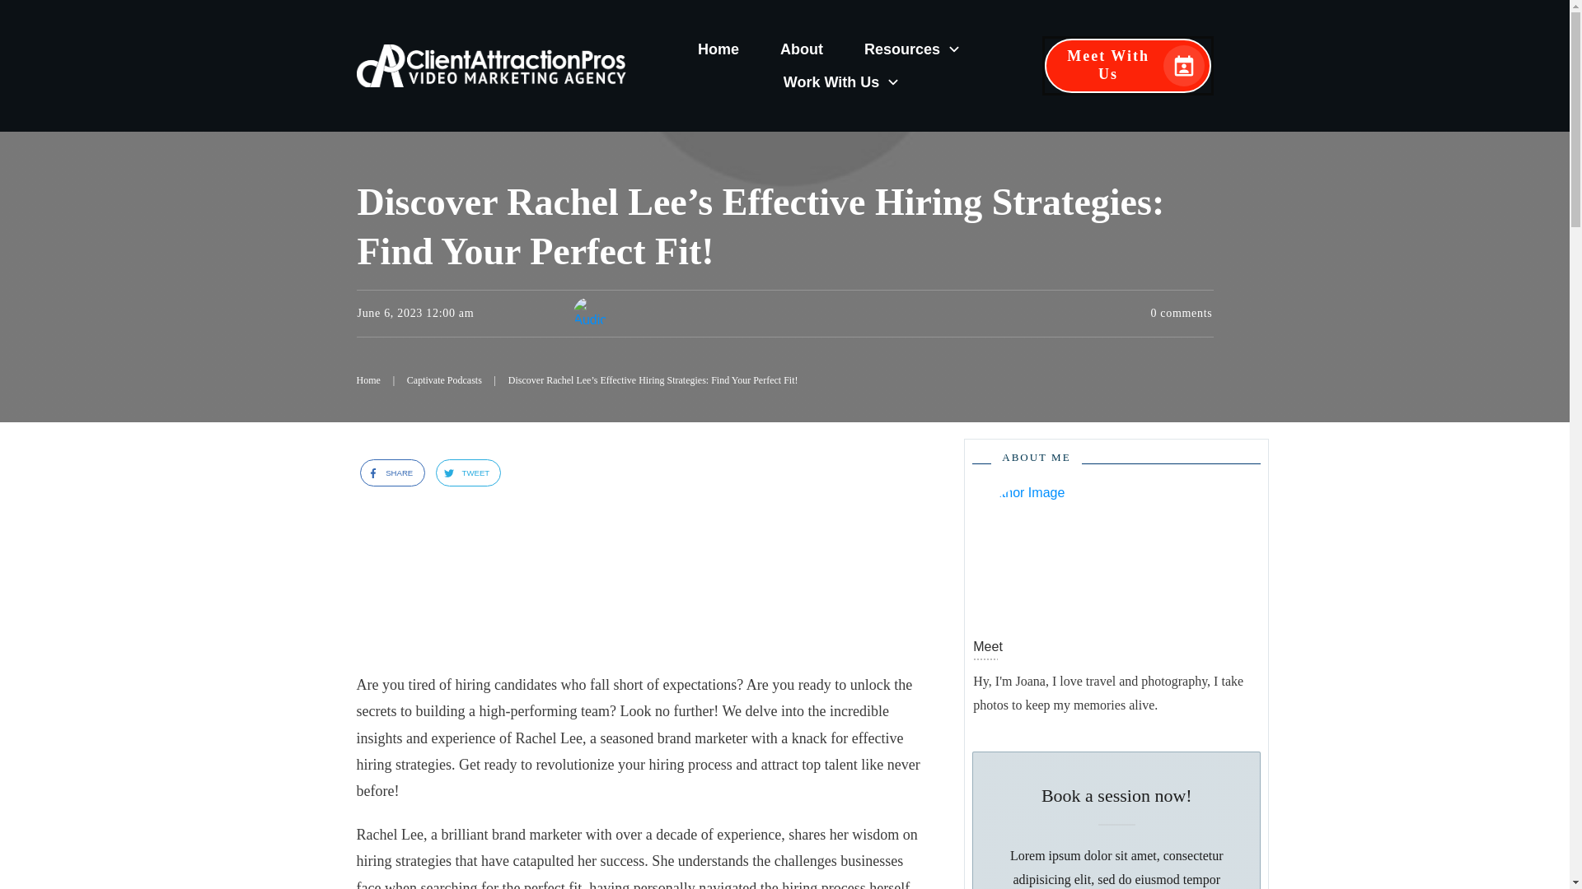 The height and width of the screenshot is (889, 1582). Describe the element at coordinates (801, 49) in the screenshot. I see `About` at that location.